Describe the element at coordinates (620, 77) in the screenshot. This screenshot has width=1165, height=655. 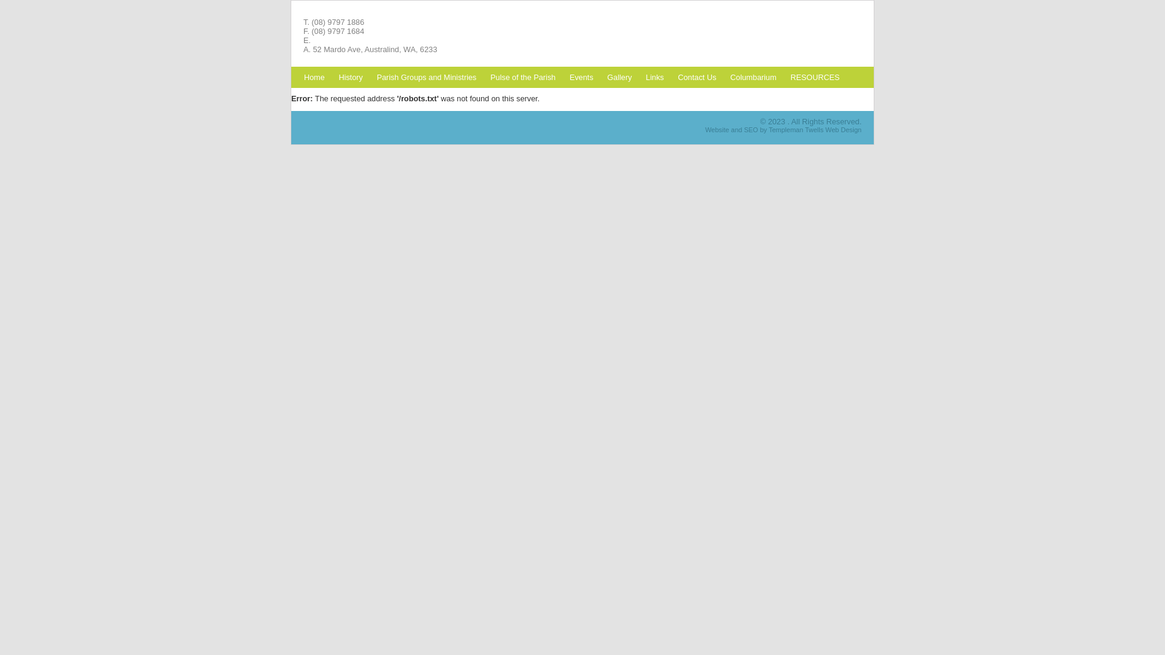
I see `Gallery` at that location.